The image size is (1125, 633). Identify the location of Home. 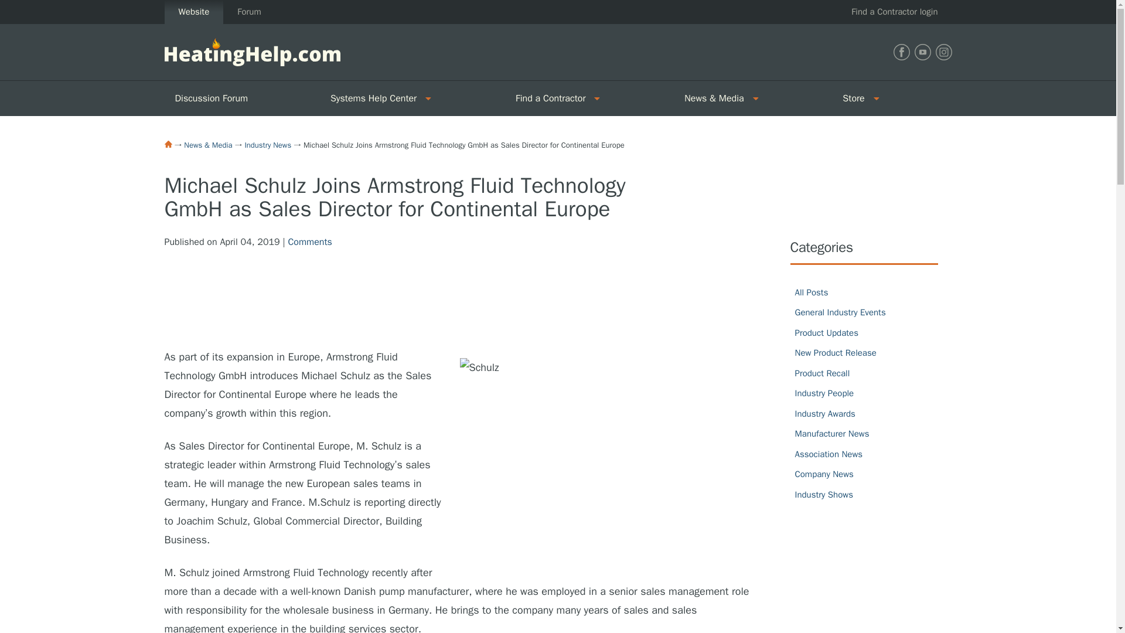
(168, 144).